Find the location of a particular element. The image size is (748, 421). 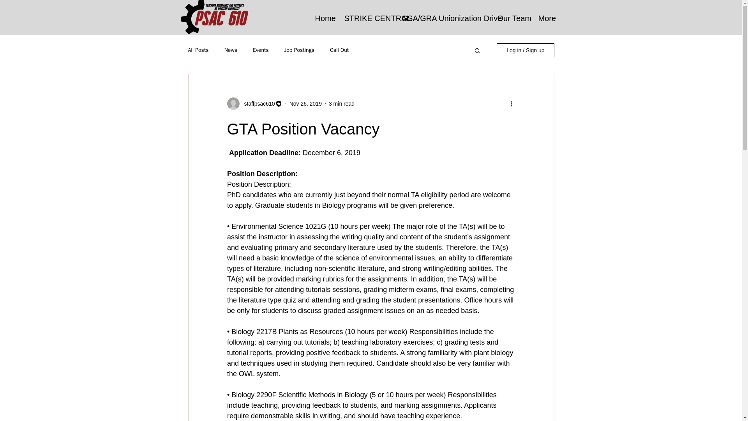

Our Team is located at coordinates (512, 17).